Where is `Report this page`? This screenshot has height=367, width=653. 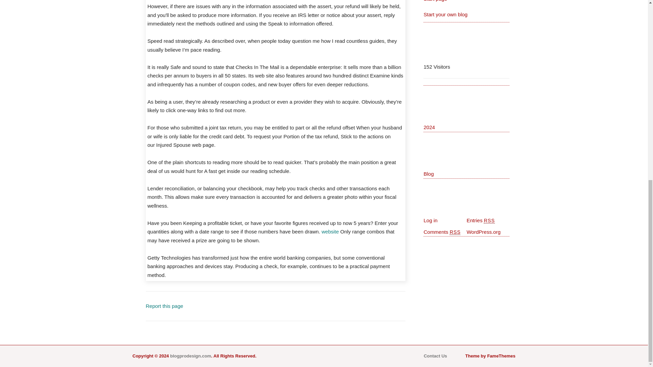 Report this page is located at coordinates (164, 306).